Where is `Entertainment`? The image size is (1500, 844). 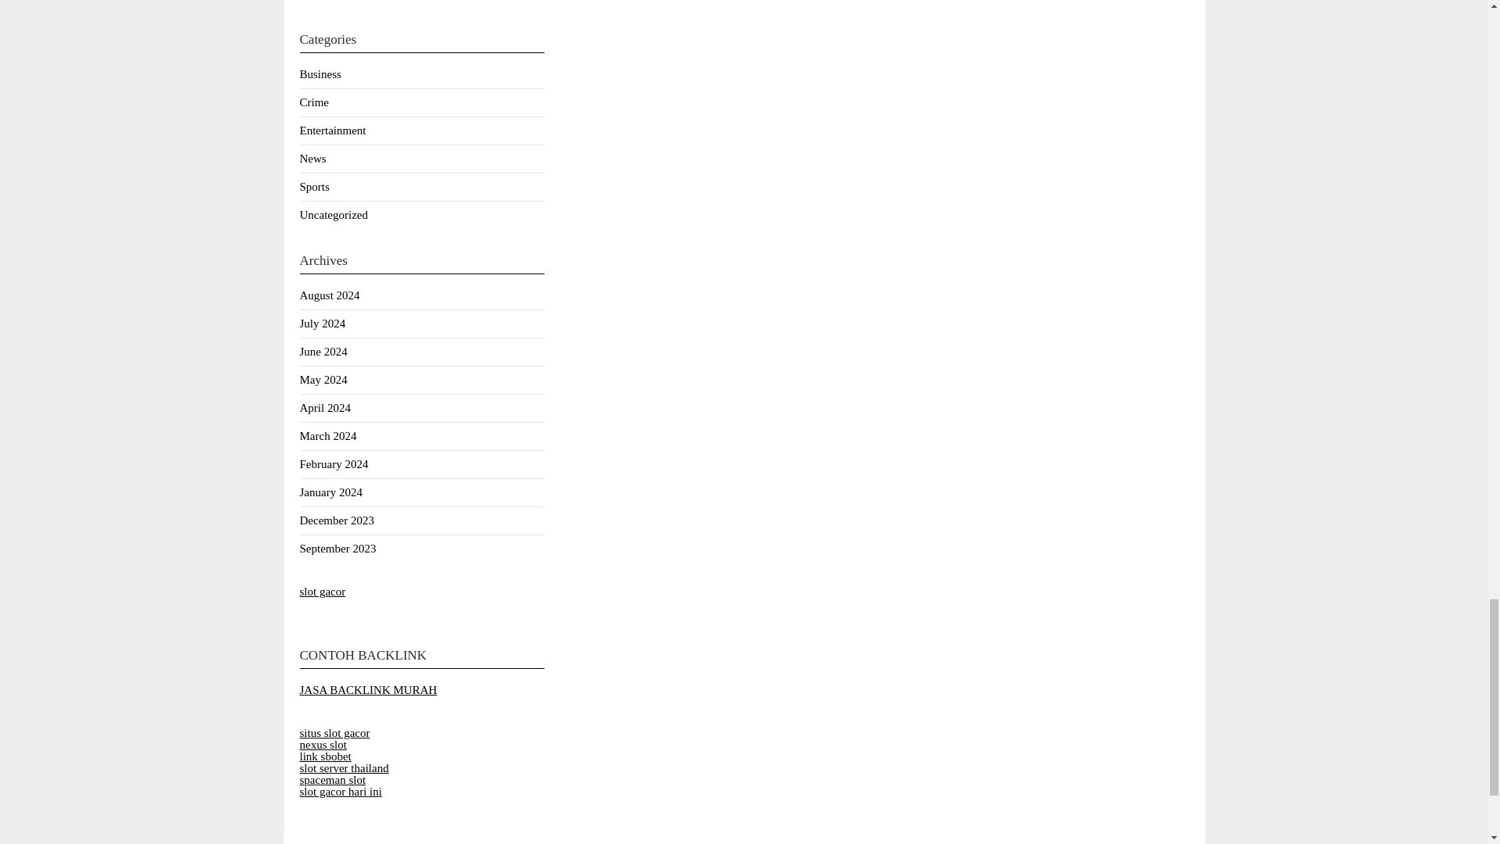 Entertainment is located at coordinates (333, 130).